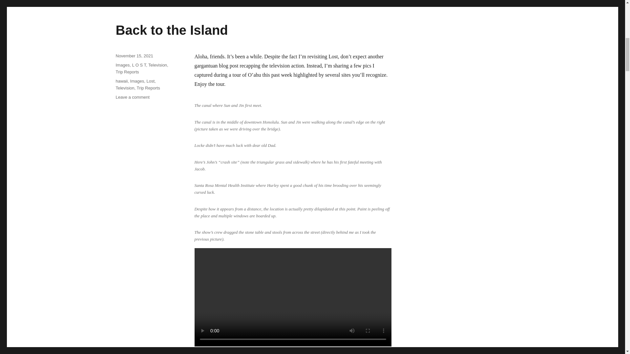 This screenshot has width=630, height=354. I want to click on Back to the Island, so click(171, 30).